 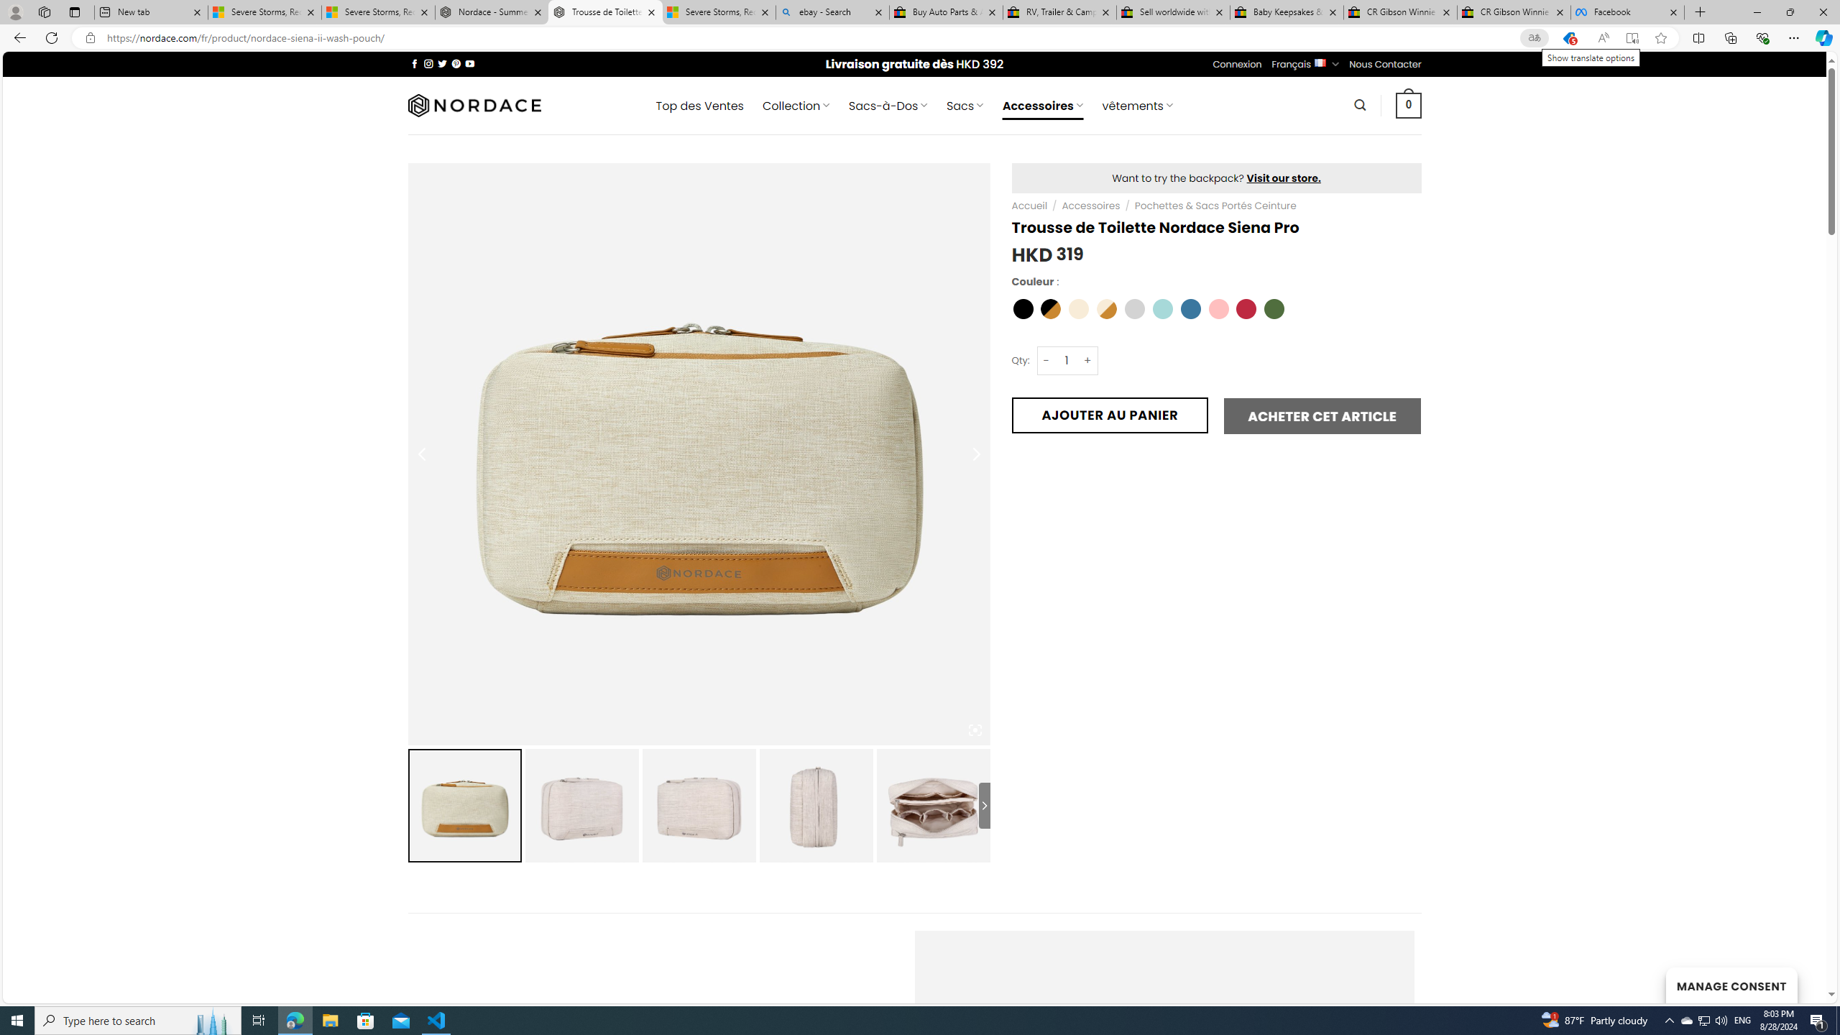 What do you see at coordinates (1731, 985) in the screenshot?
I see `MANAGE CONSENT` at bounding box center [1731, 985].